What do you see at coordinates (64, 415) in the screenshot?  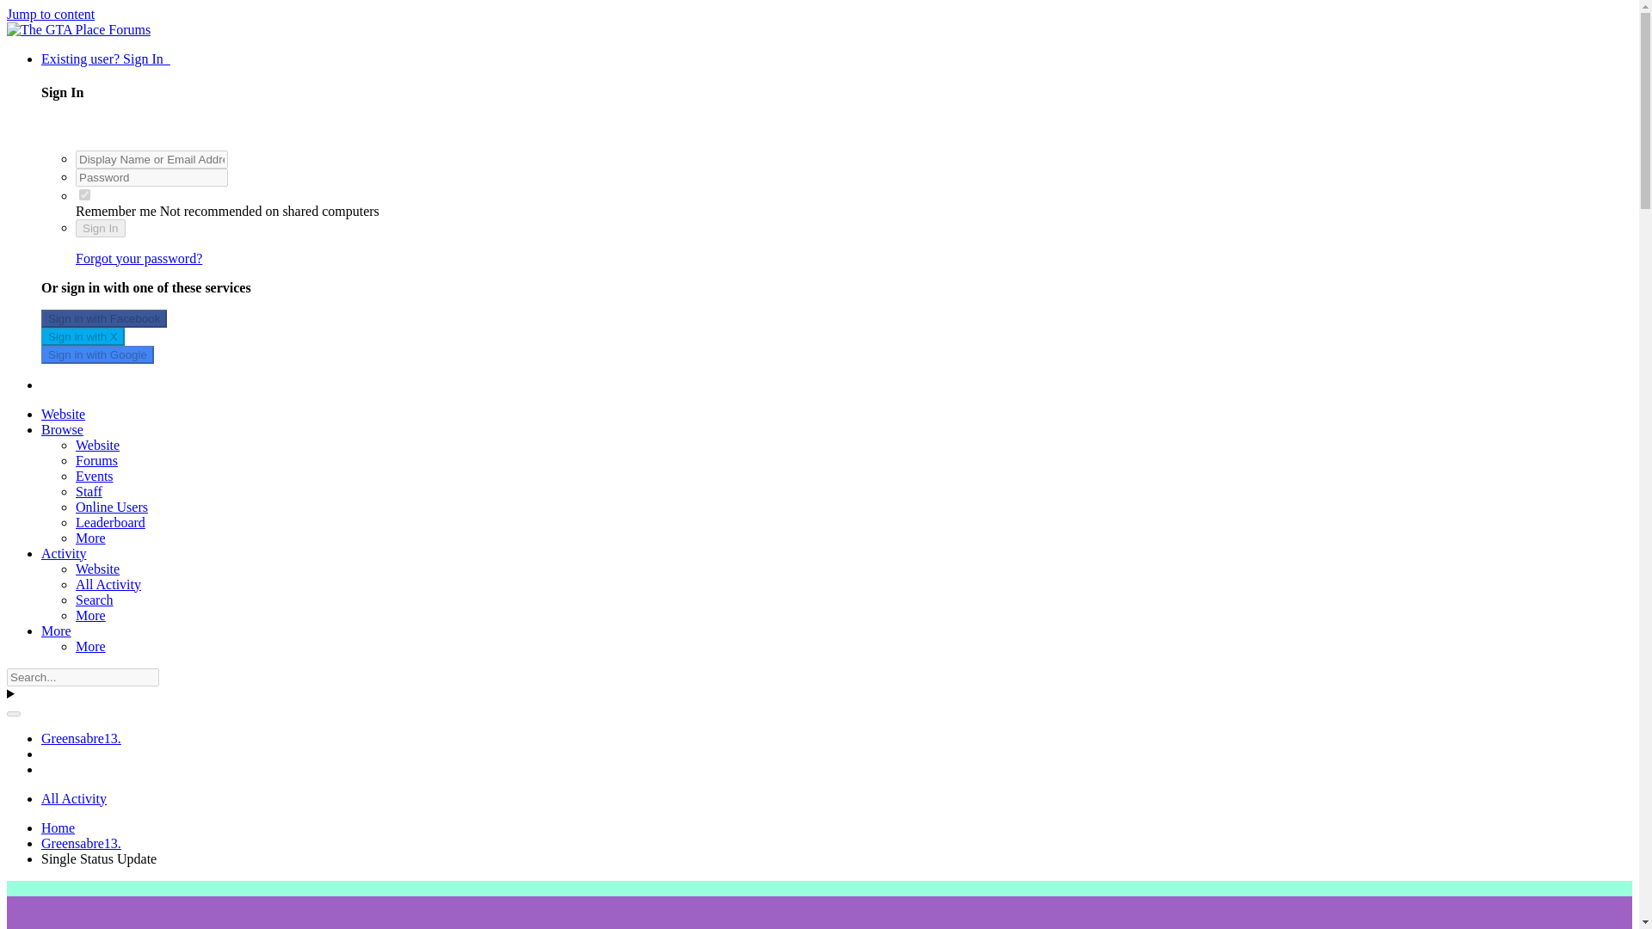 I see `Website` at bounding box center [64, 415].